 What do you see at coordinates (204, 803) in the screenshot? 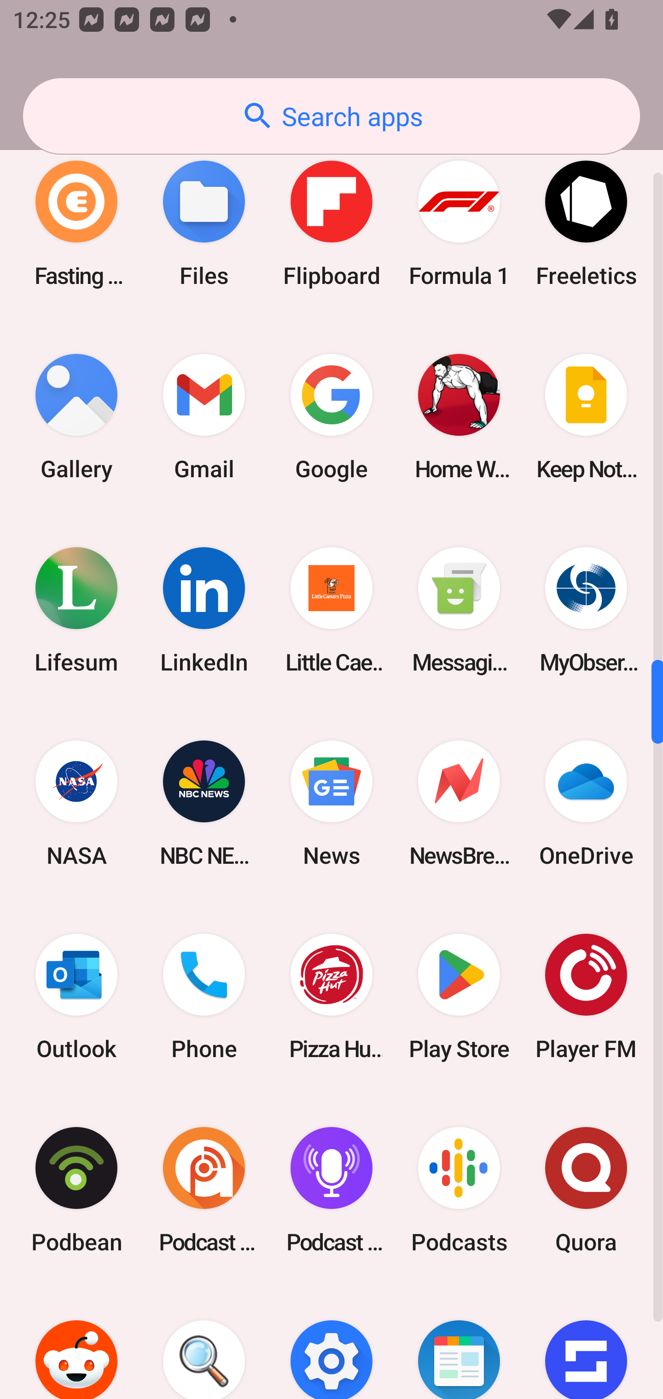
I see `NBC NEWS` at bounding box center [204, 803].